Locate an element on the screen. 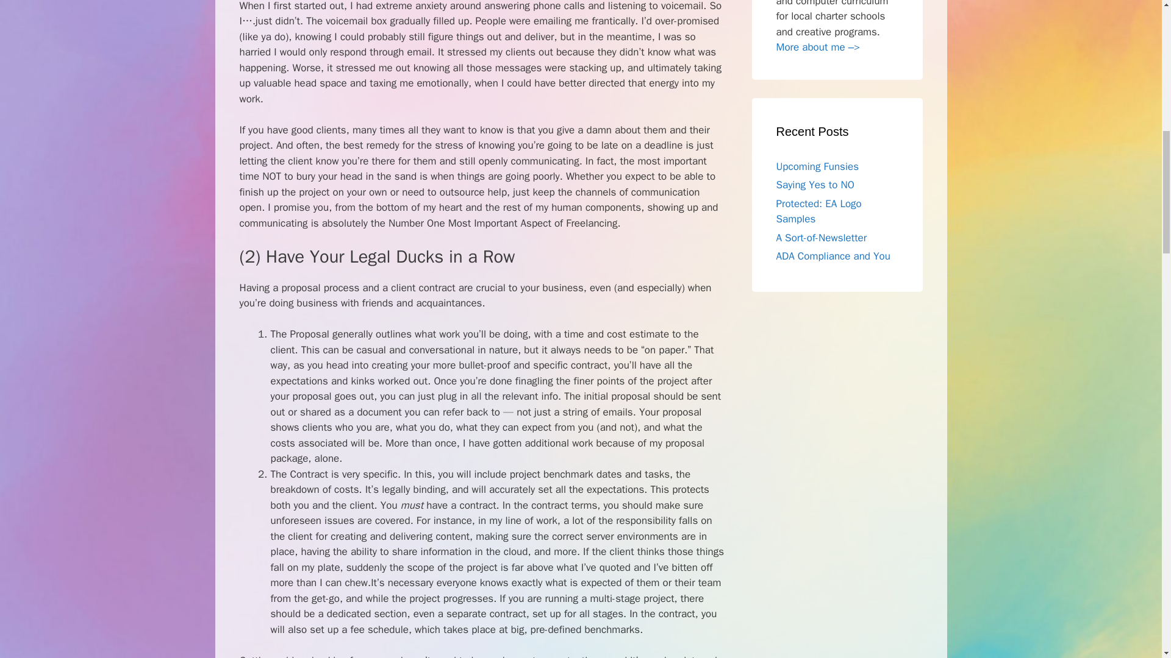 This screenshot has height=658, width=1171. Protected: EA Logo Samples is located at coordinates (818, 212).